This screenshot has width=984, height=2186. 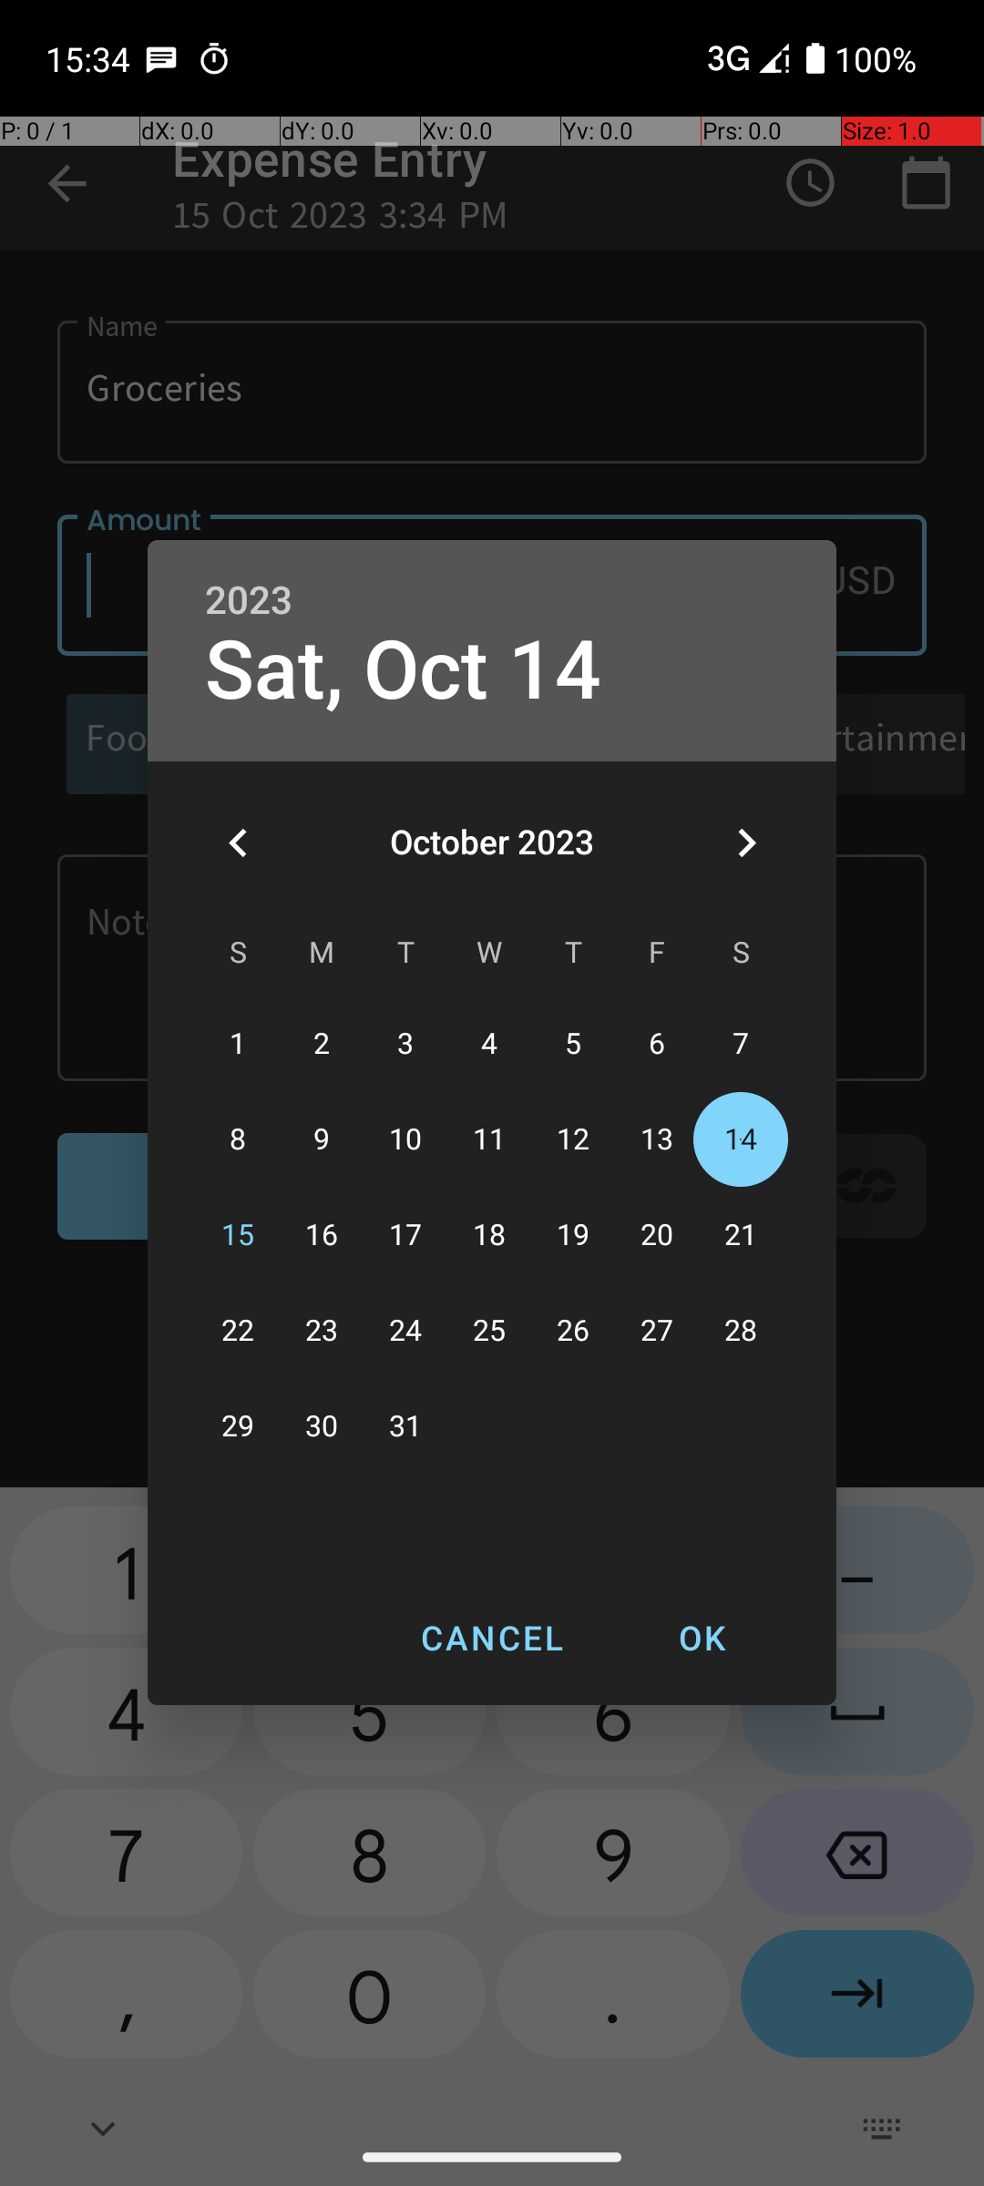 What do you see at coordinates (405, 1332) in the screenshot?
I see `24` at bounding box center [405, 1332].